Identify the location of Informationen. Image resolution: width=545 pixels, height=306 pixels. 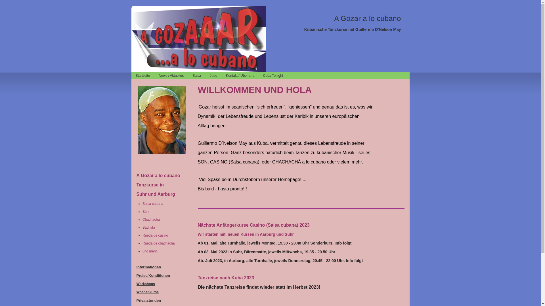
(149, 267).